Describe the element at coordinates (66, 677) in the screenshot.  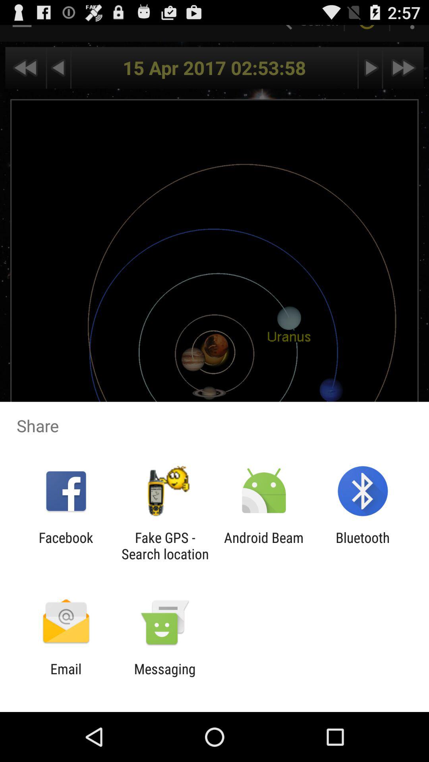
I see `tap app to the left of the messaging app` at that location.